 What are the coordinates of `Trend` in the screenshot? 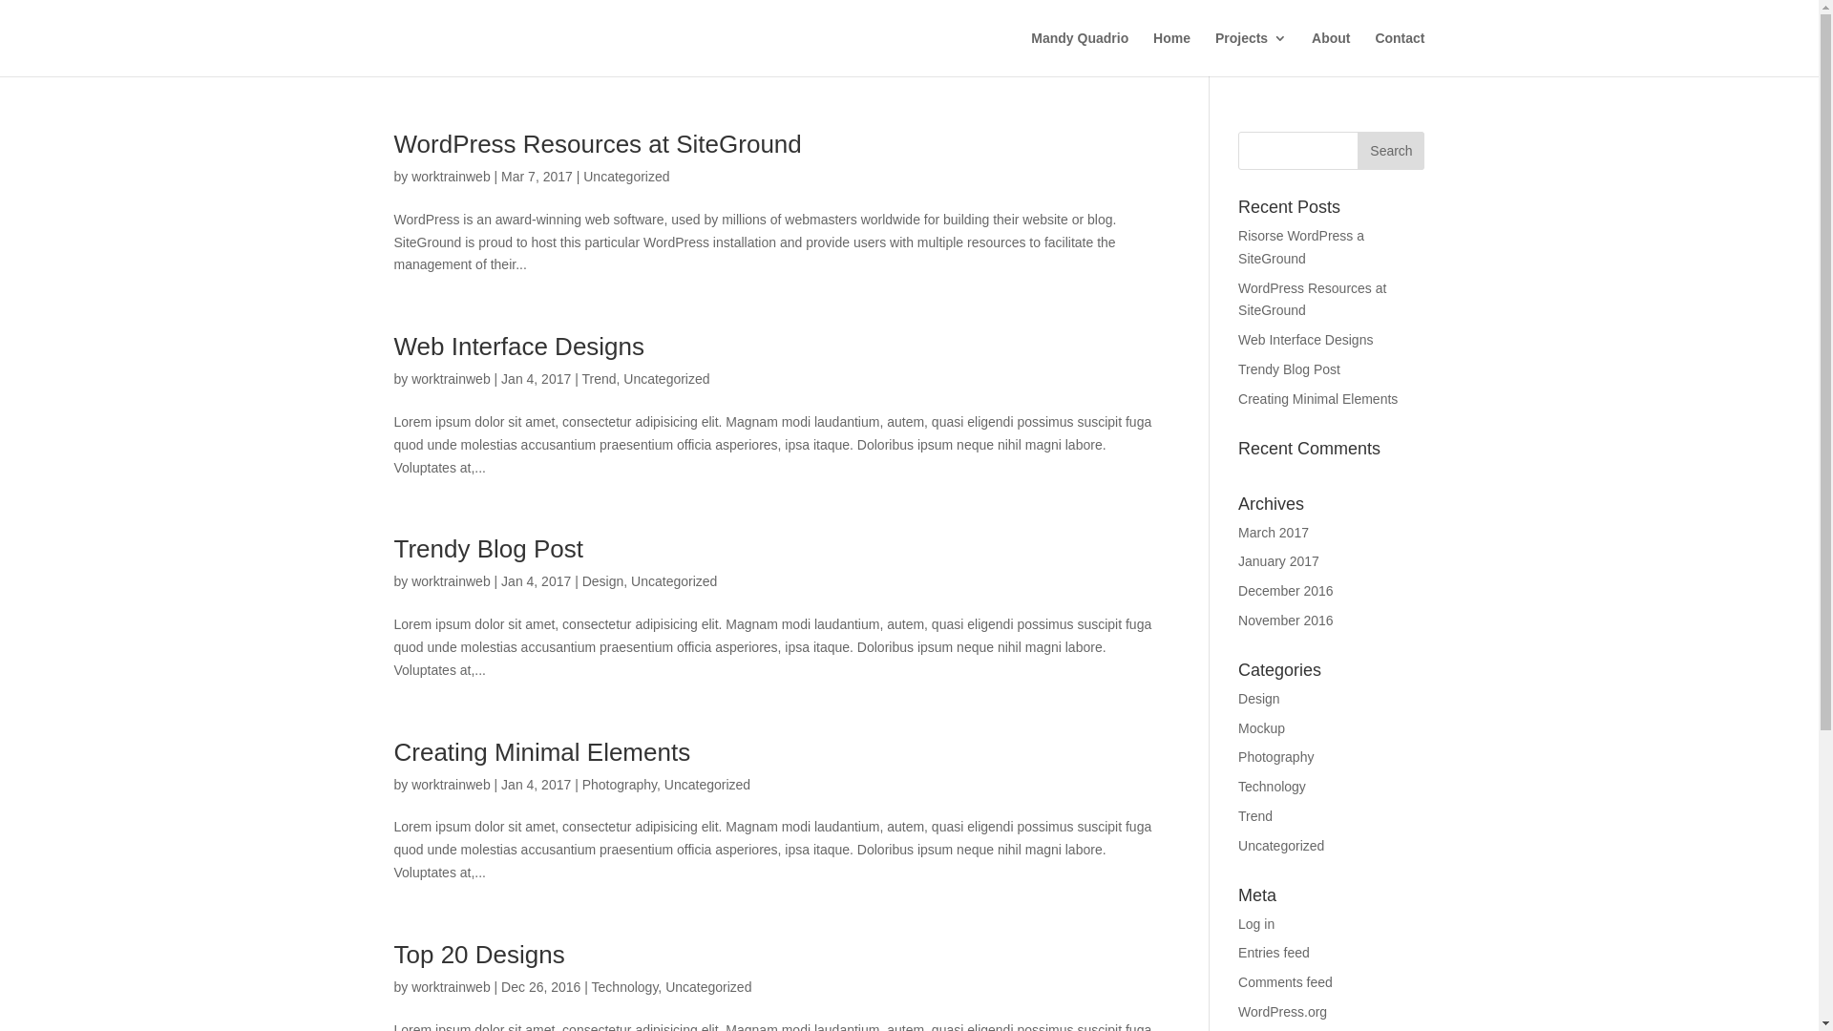 It's located at (1255, 816).